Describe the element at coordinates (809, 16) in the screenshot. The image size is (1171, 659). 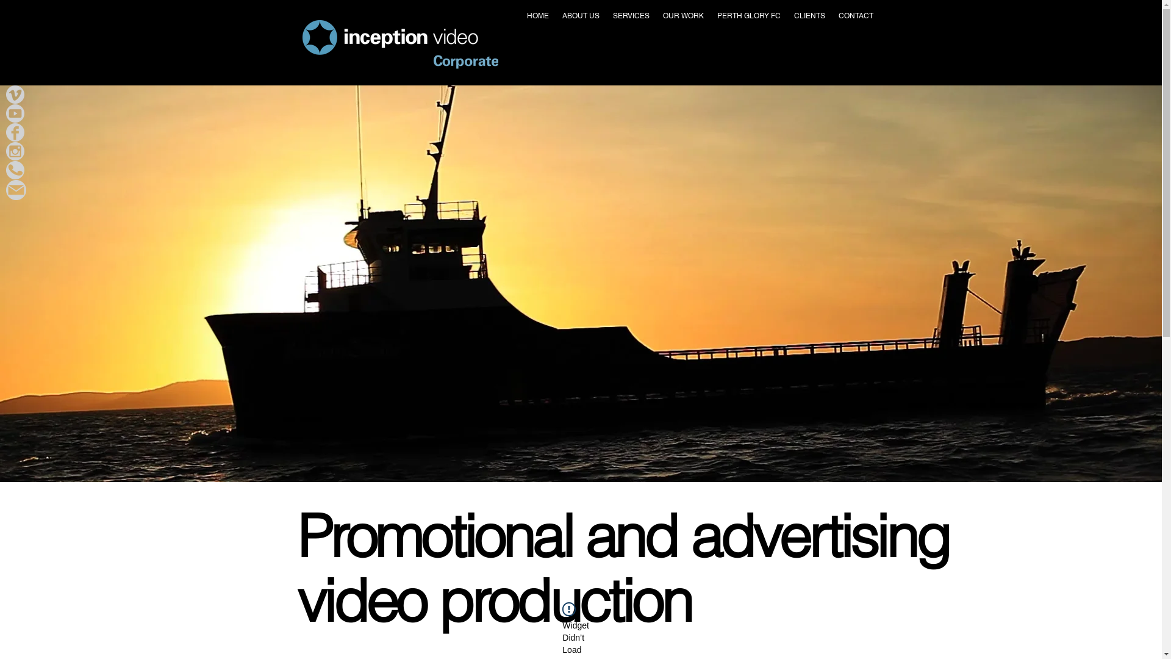
I see `CLIENTS` at that location.